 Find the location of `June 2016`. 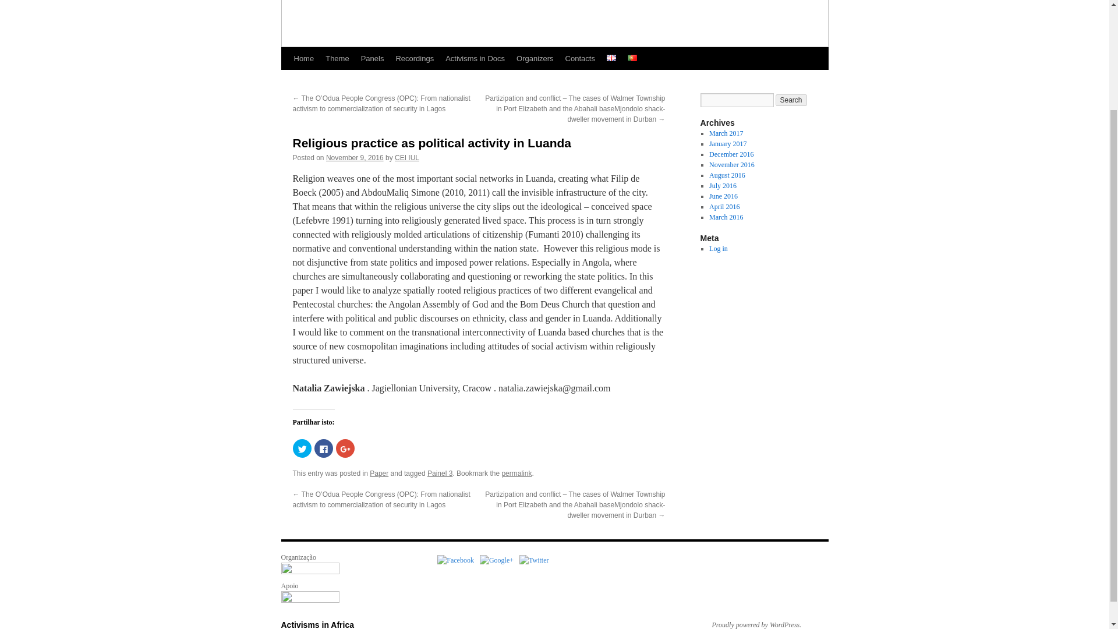

June 2016 is located at coordinates (723, 196).